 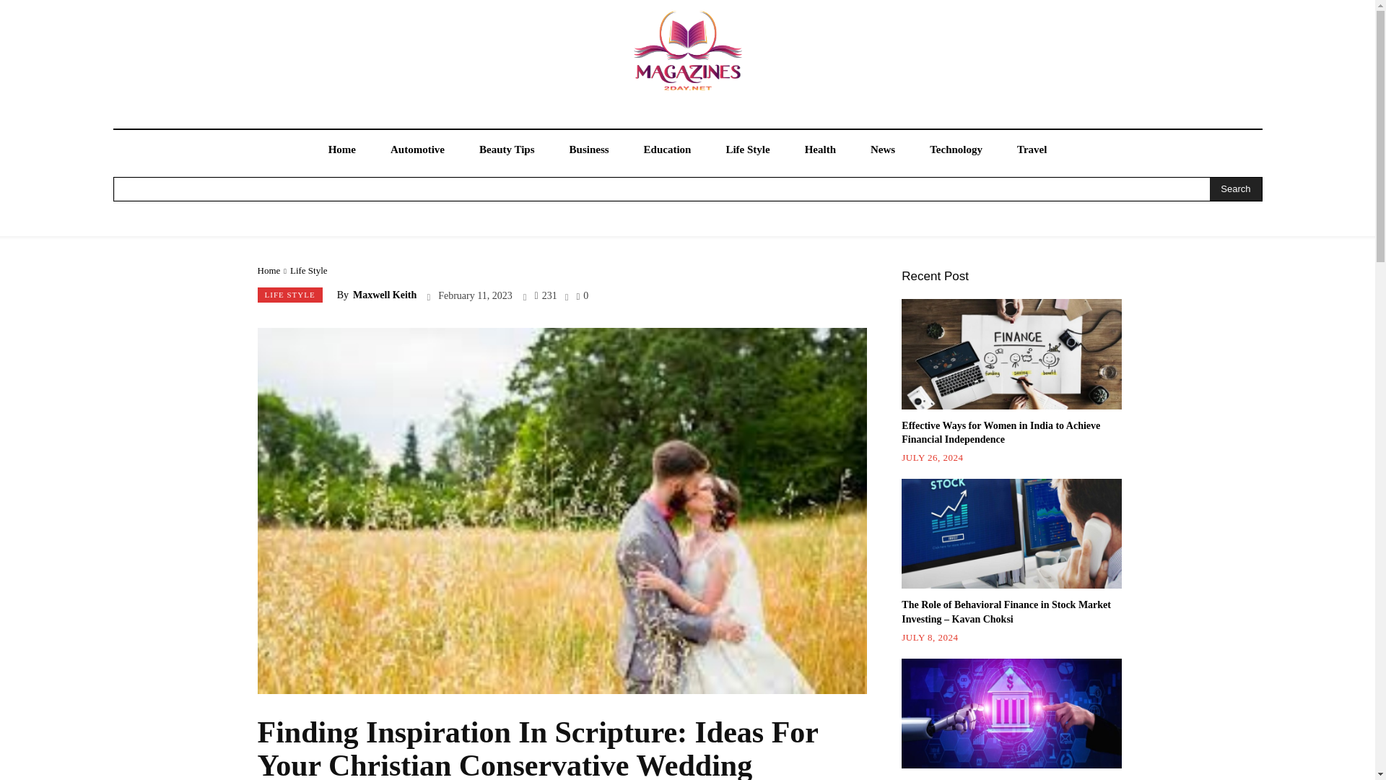 What do you see at coordinates (289, 295) in the screenshot?
I see `LIFE STYLE` at bounding box center [289, 295].